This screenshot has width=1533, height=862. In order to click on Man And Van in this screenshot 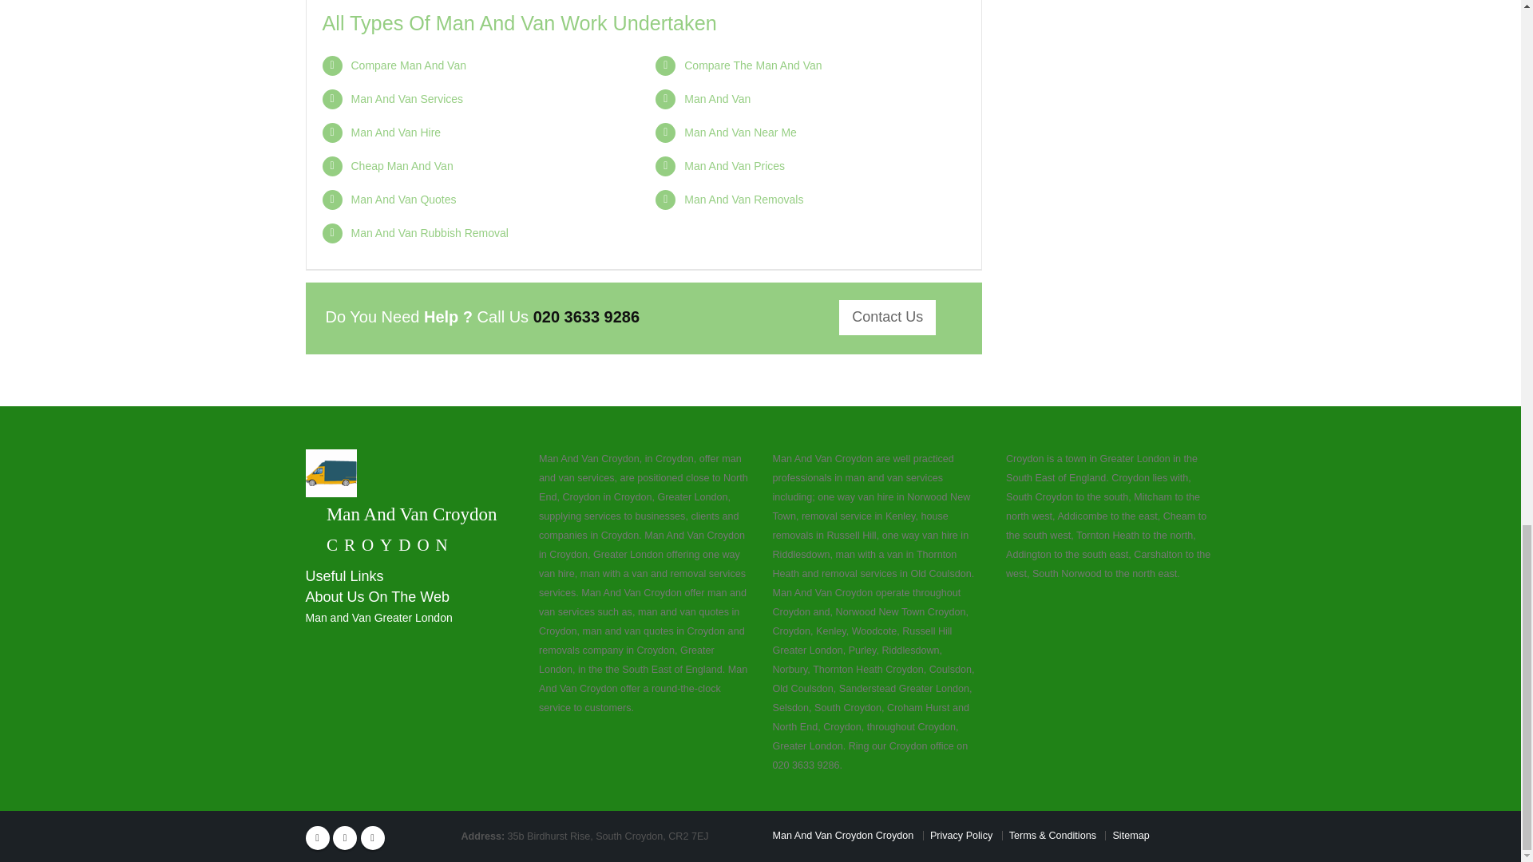, I will do `click(717, 98)`.